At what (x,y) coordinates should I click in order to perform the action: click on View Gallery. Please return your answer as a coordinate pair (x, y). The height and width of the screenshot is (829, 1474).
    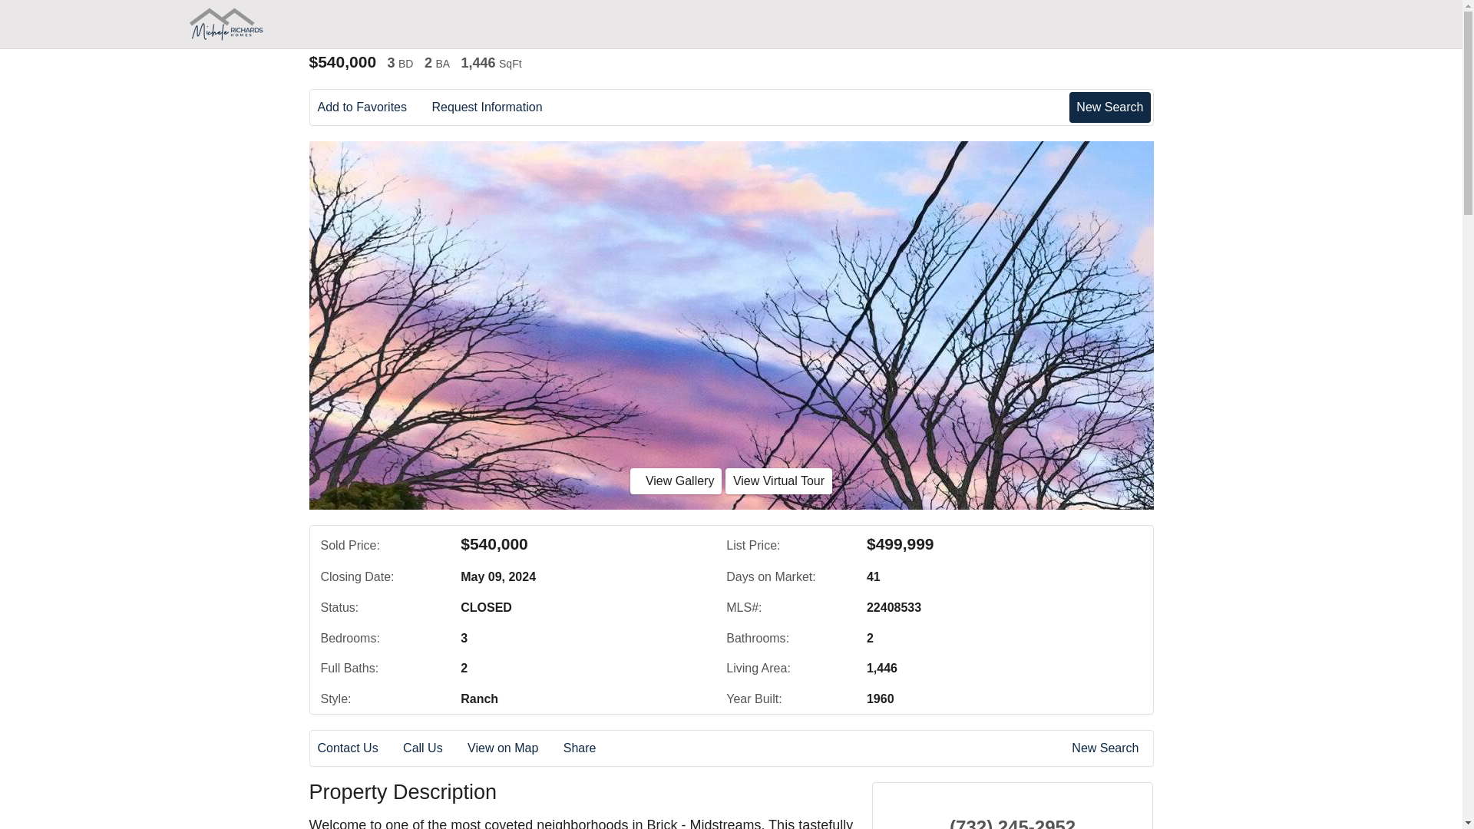
    Looking at the image, I should click on (676, 481).